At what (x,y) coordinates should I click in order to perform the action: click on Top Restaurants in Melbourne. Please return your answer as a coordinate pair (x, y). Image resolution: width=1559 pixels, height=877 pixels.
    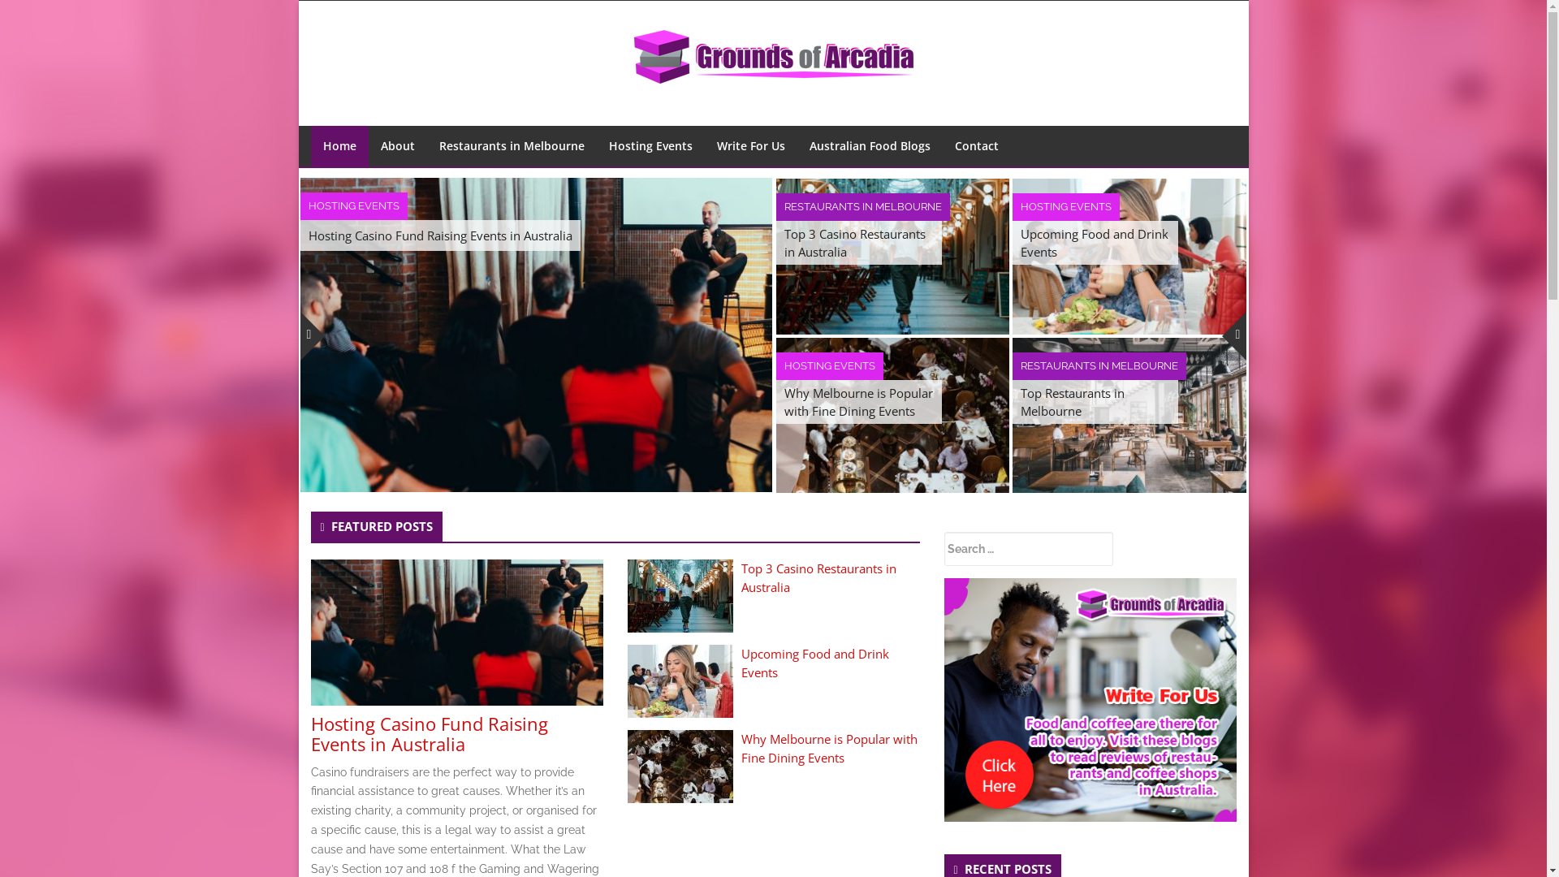
    Looking at the image, I should click on (1095, 402).